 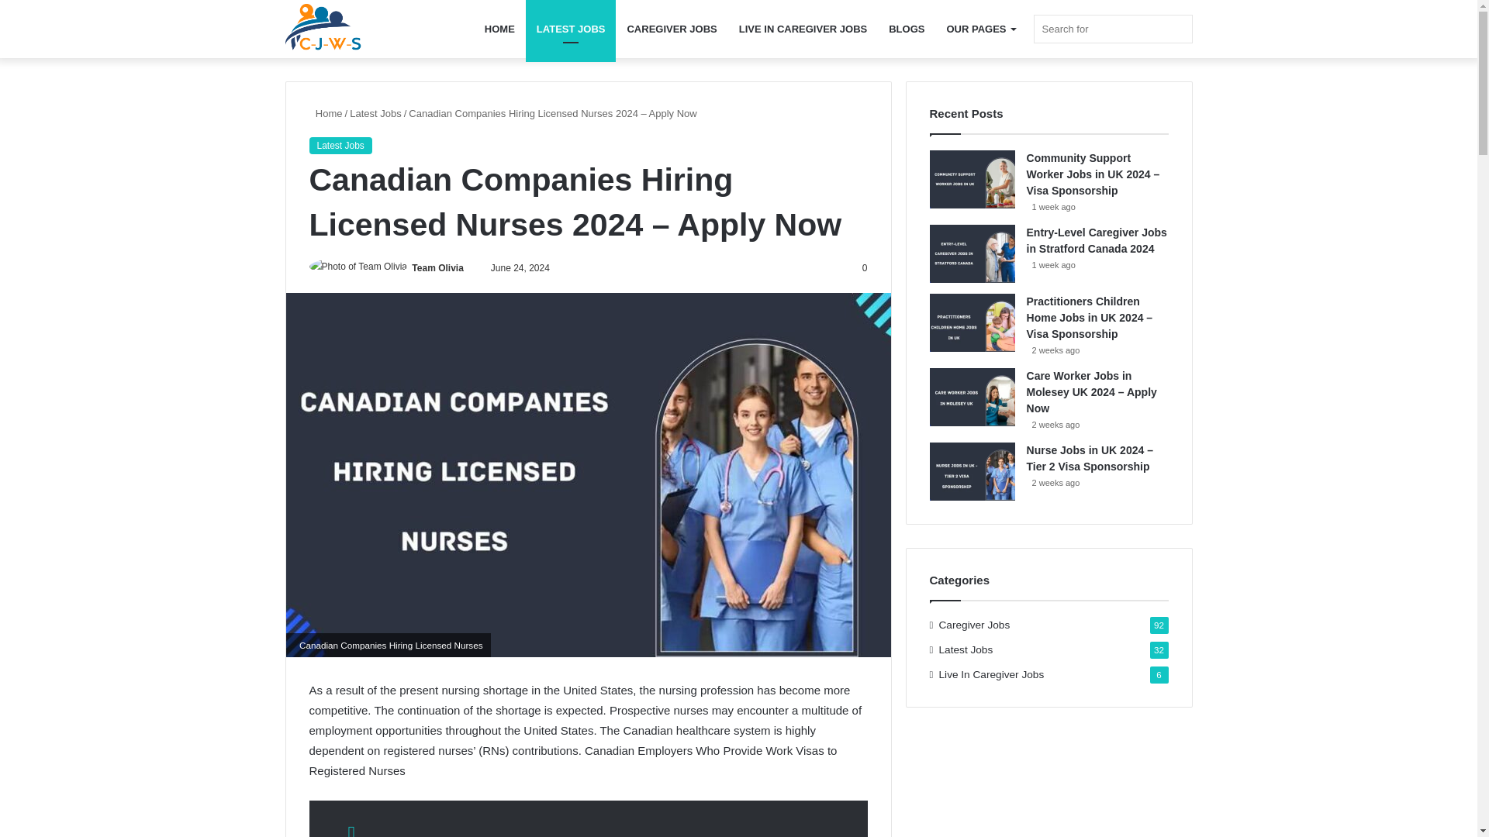 I want to click on Home, so click(x=325, y=113).